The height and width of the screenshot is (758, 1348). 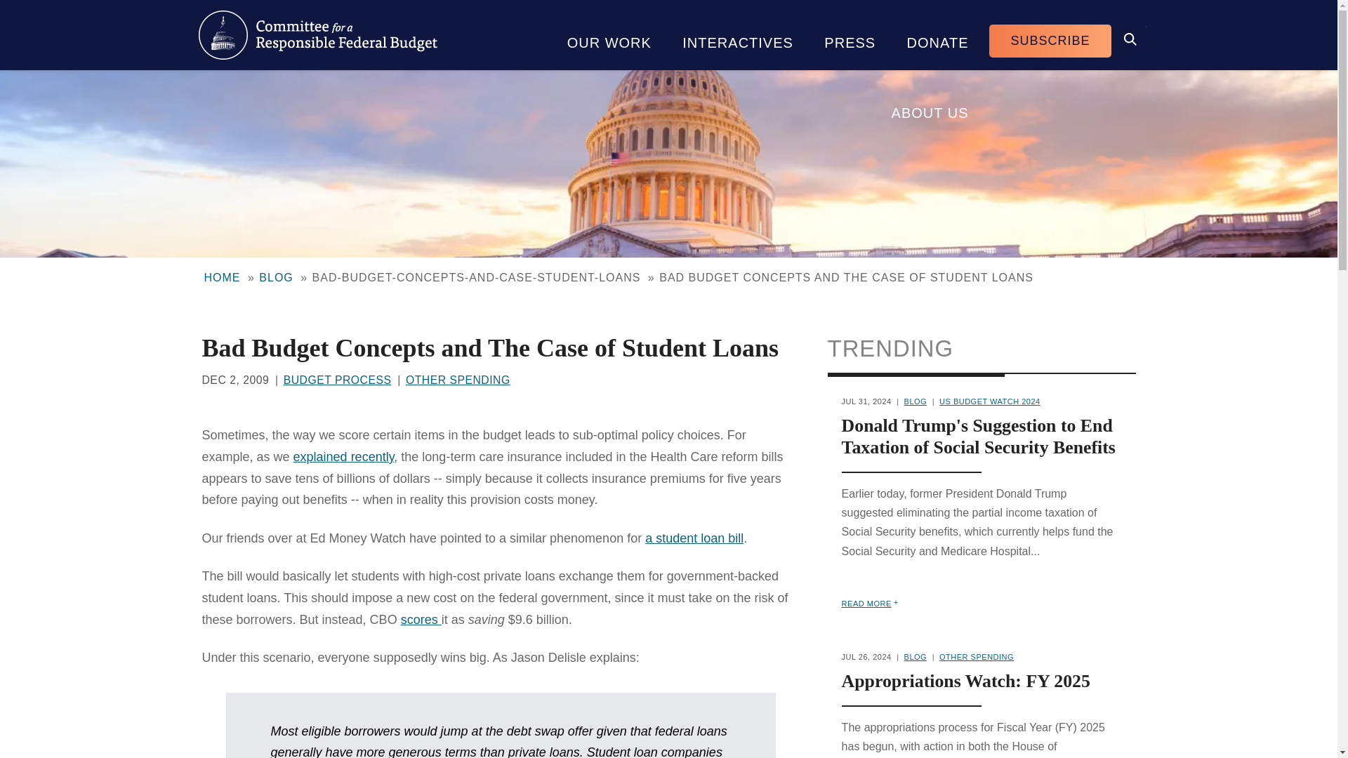 What do you see at coordinates (738, 35) in the screenshot?
I see `INTERACTIVES` at bounding box center [738, 35].